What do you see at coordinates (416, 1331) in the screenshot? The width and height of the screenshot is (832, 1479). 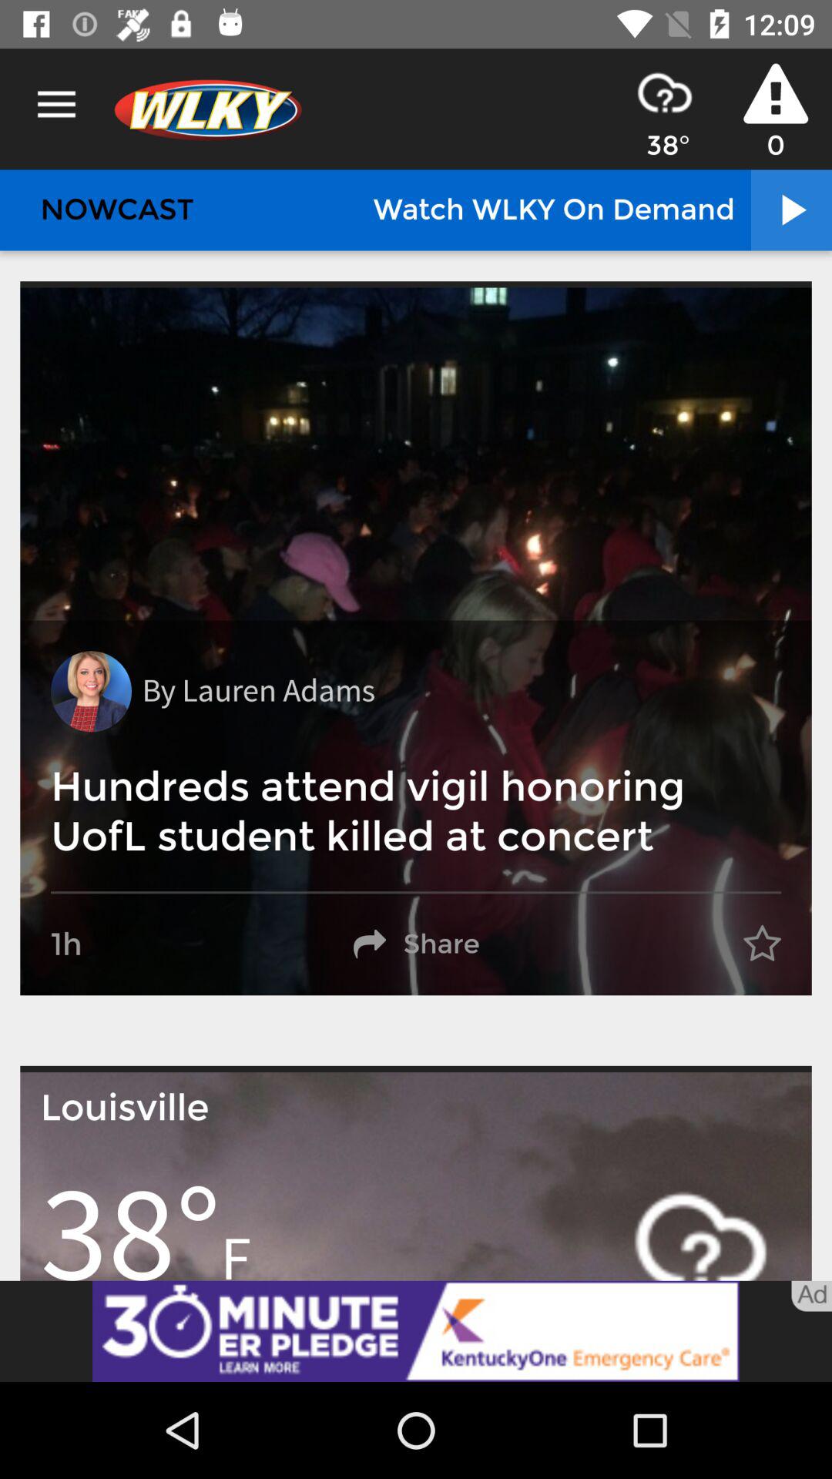 I see `link to advertisement` at bounding box center [416, 1331].